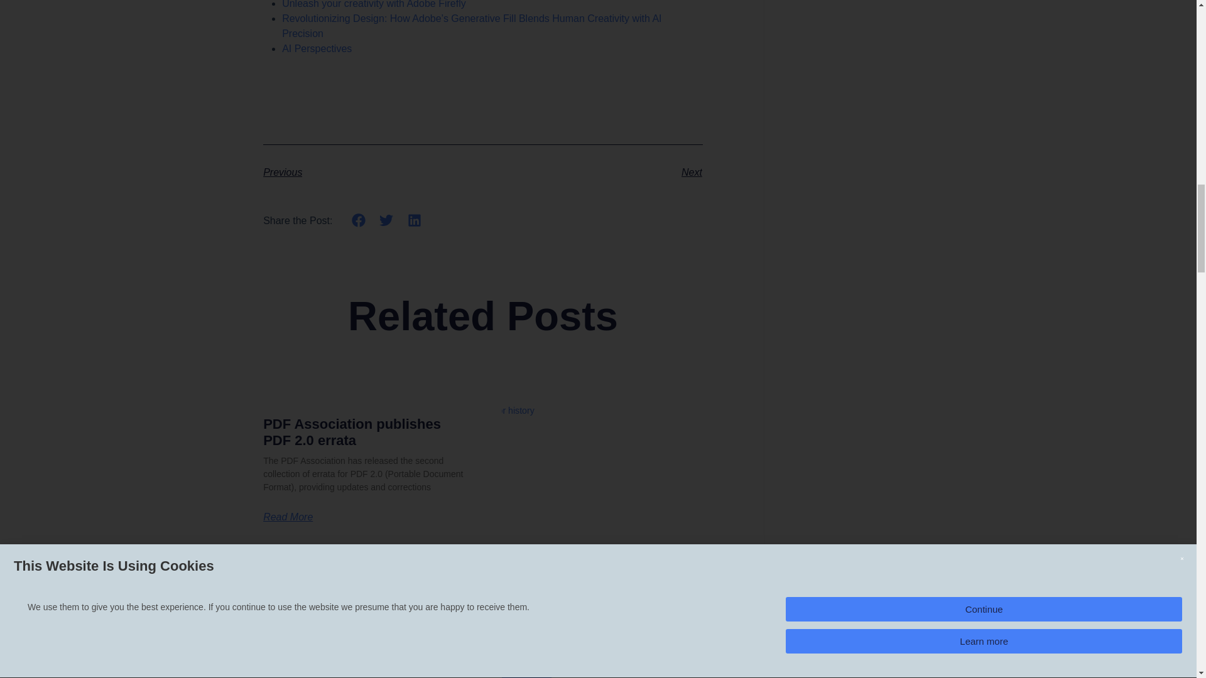 The image size is (1206, 678). What do you see at coordinates (317, 49) in the screenshot?
I see `AI Perspectives` at bounding box center [317, 49].